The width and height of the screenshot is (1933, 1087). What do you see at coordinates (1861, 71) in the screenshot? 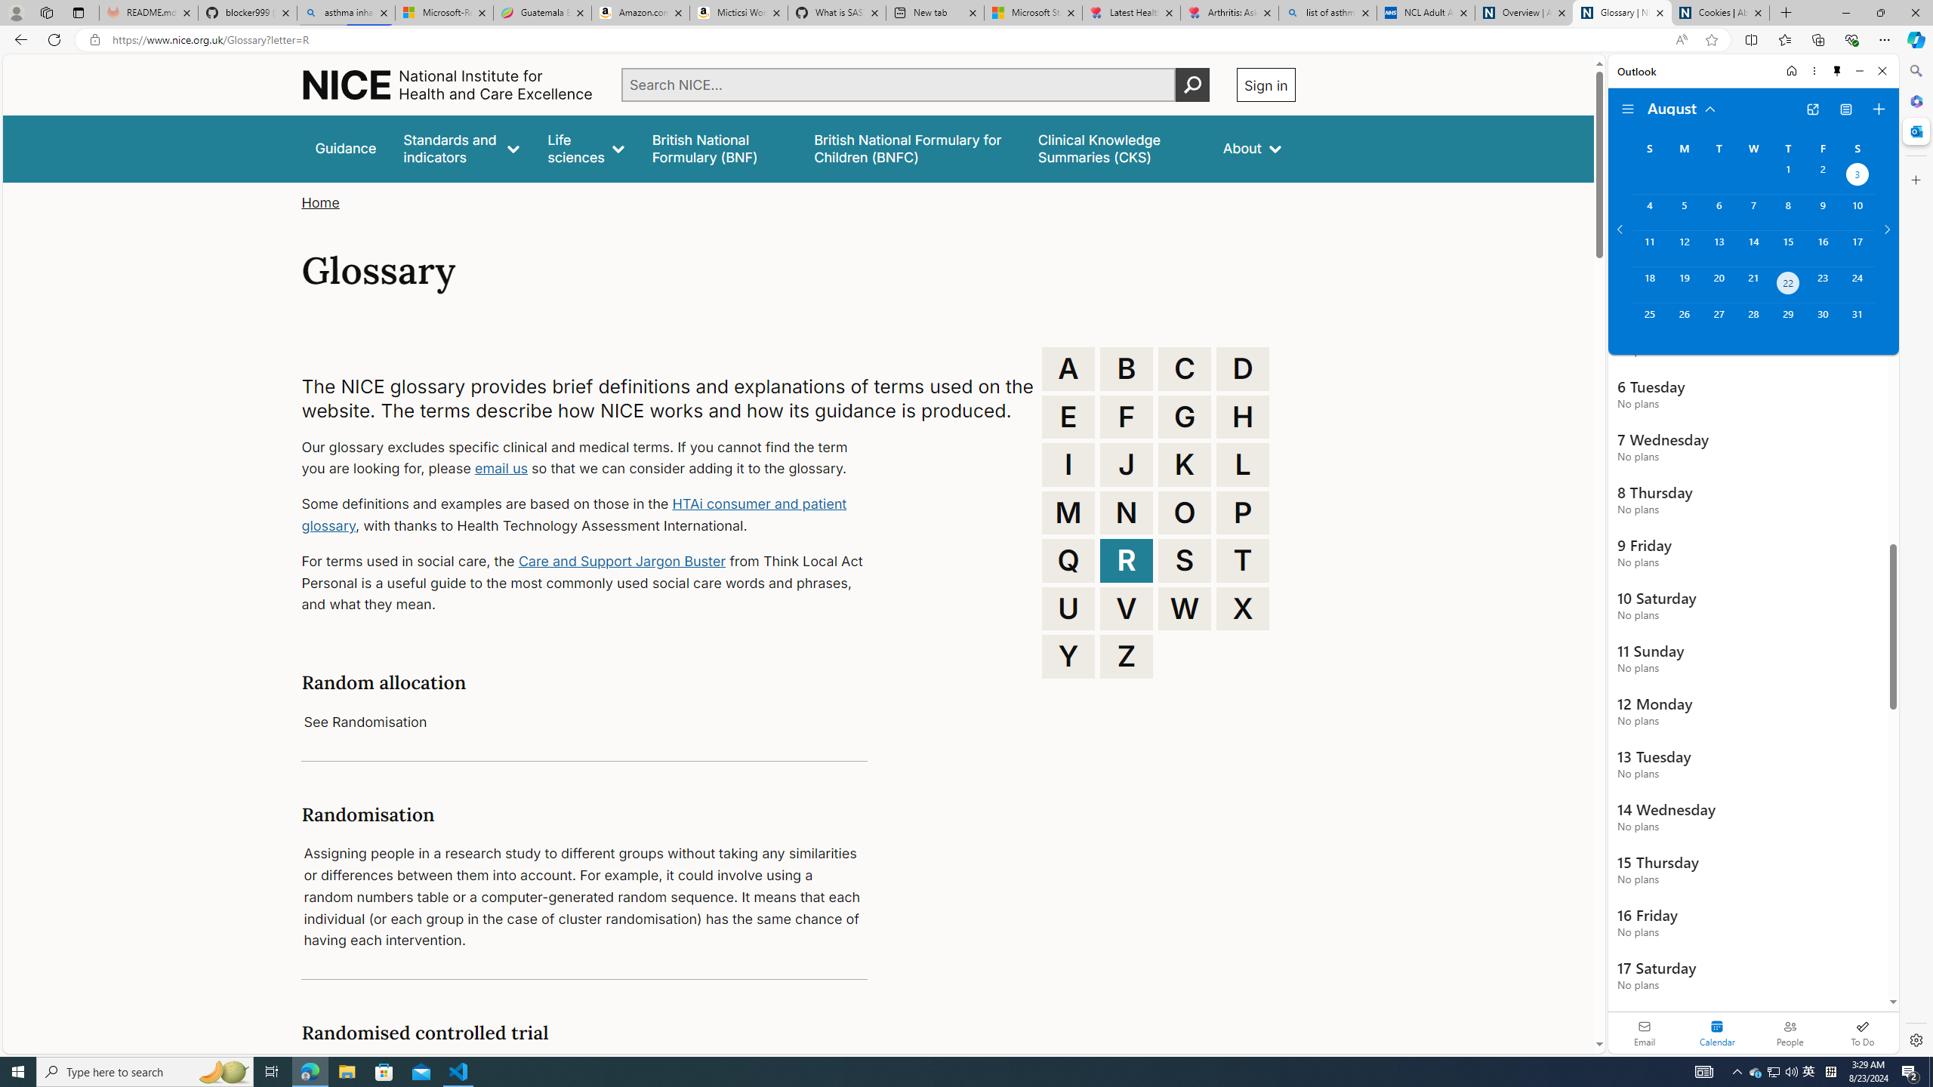
I see `Minimize` at bounding box center [1861, 71].